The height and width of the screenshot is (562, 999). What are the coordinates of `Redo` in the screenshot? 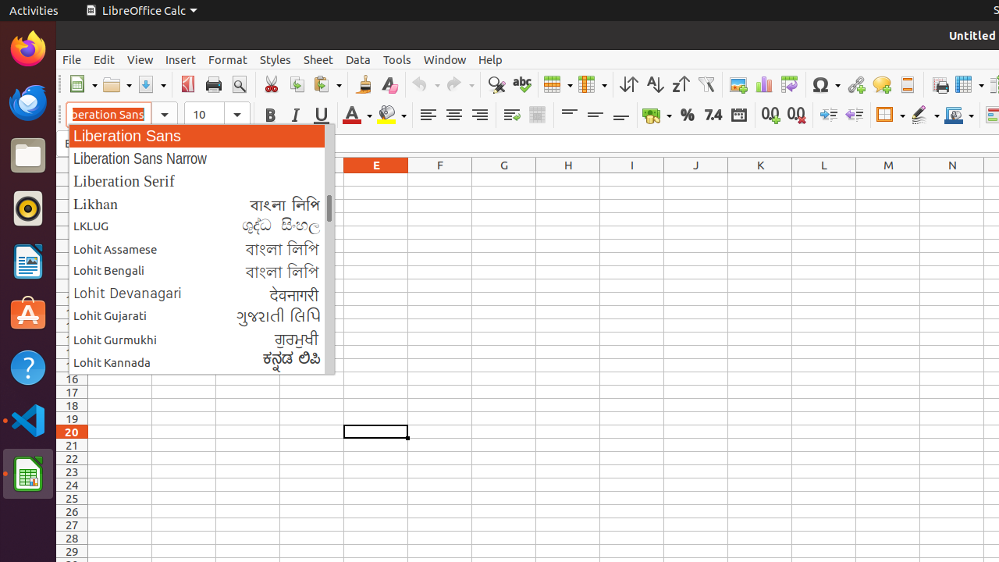 It's located at (460, 84).